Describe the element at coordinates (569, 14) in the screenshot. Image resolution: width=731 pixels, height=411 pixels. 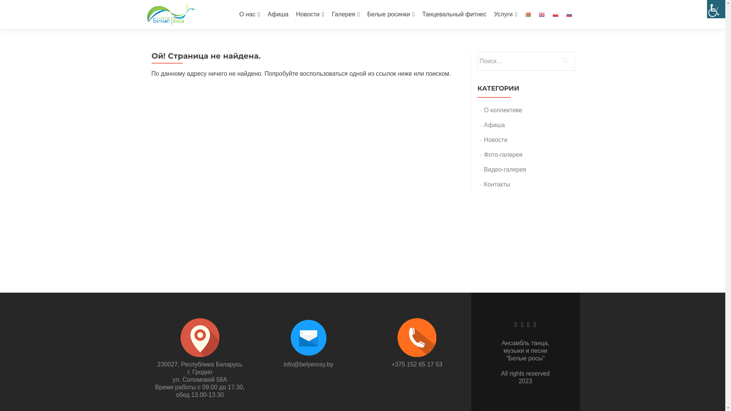
I see `Russian` at that location.